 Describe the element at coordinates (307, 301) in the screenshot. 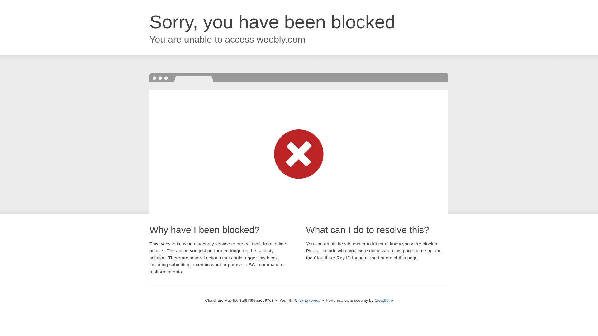

I see `Click to reveal` at that location.